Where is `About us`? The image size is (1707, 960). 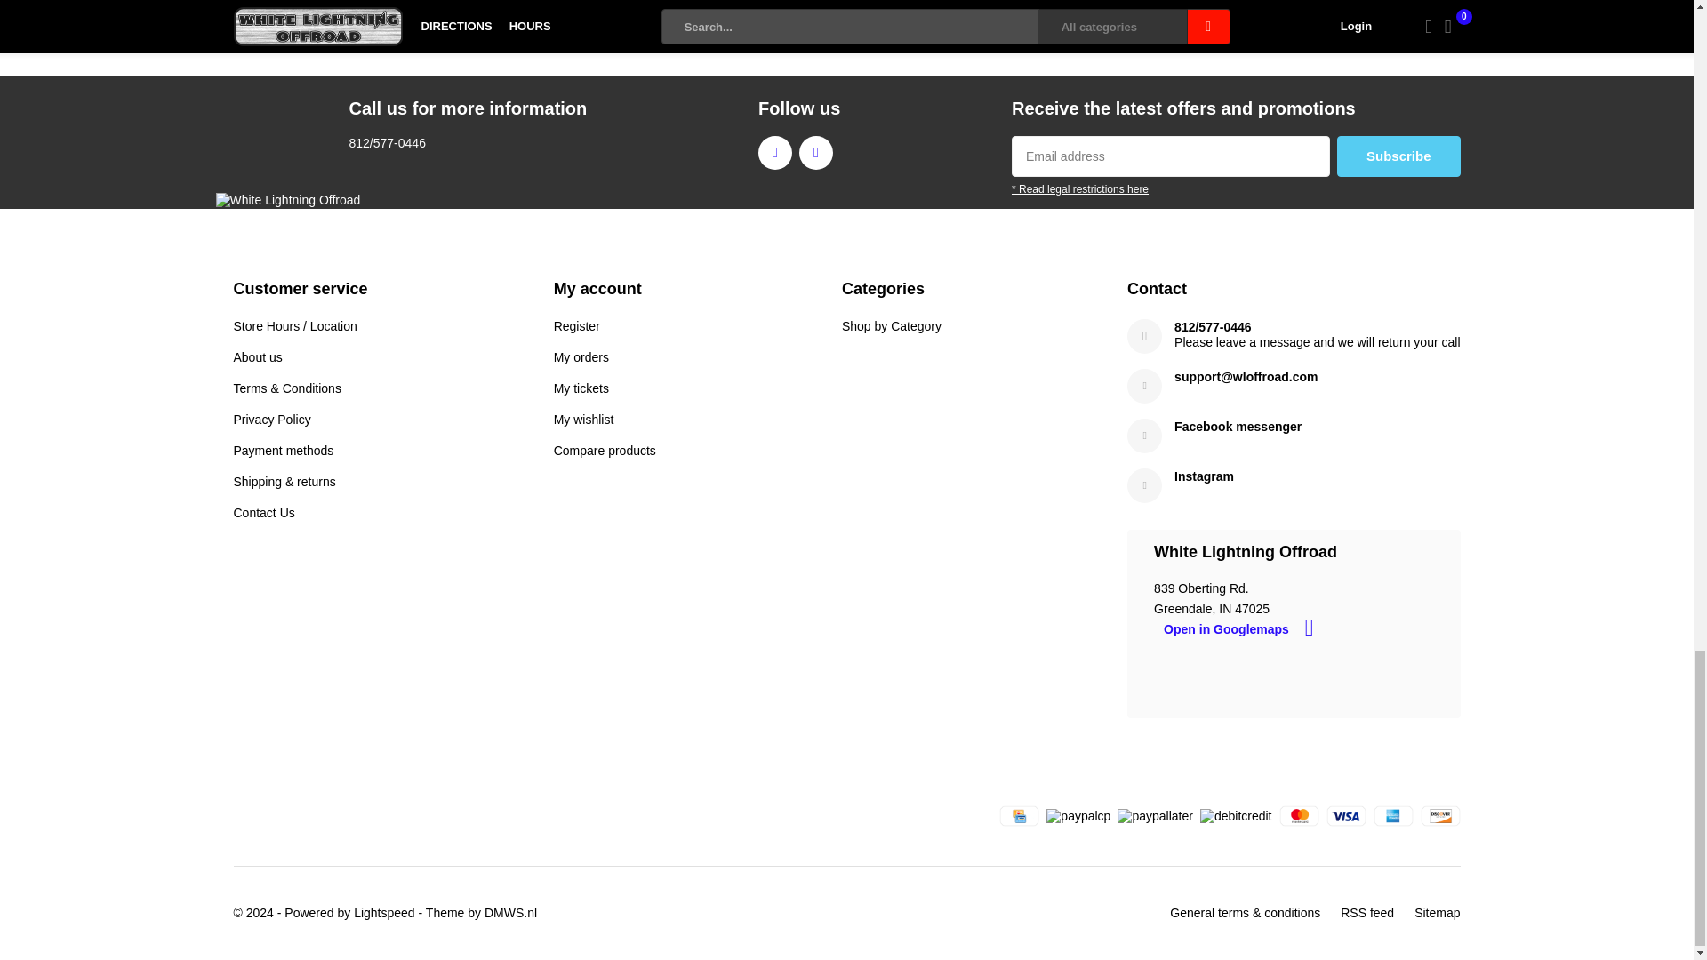
About us is located at coordinates (256, 357).